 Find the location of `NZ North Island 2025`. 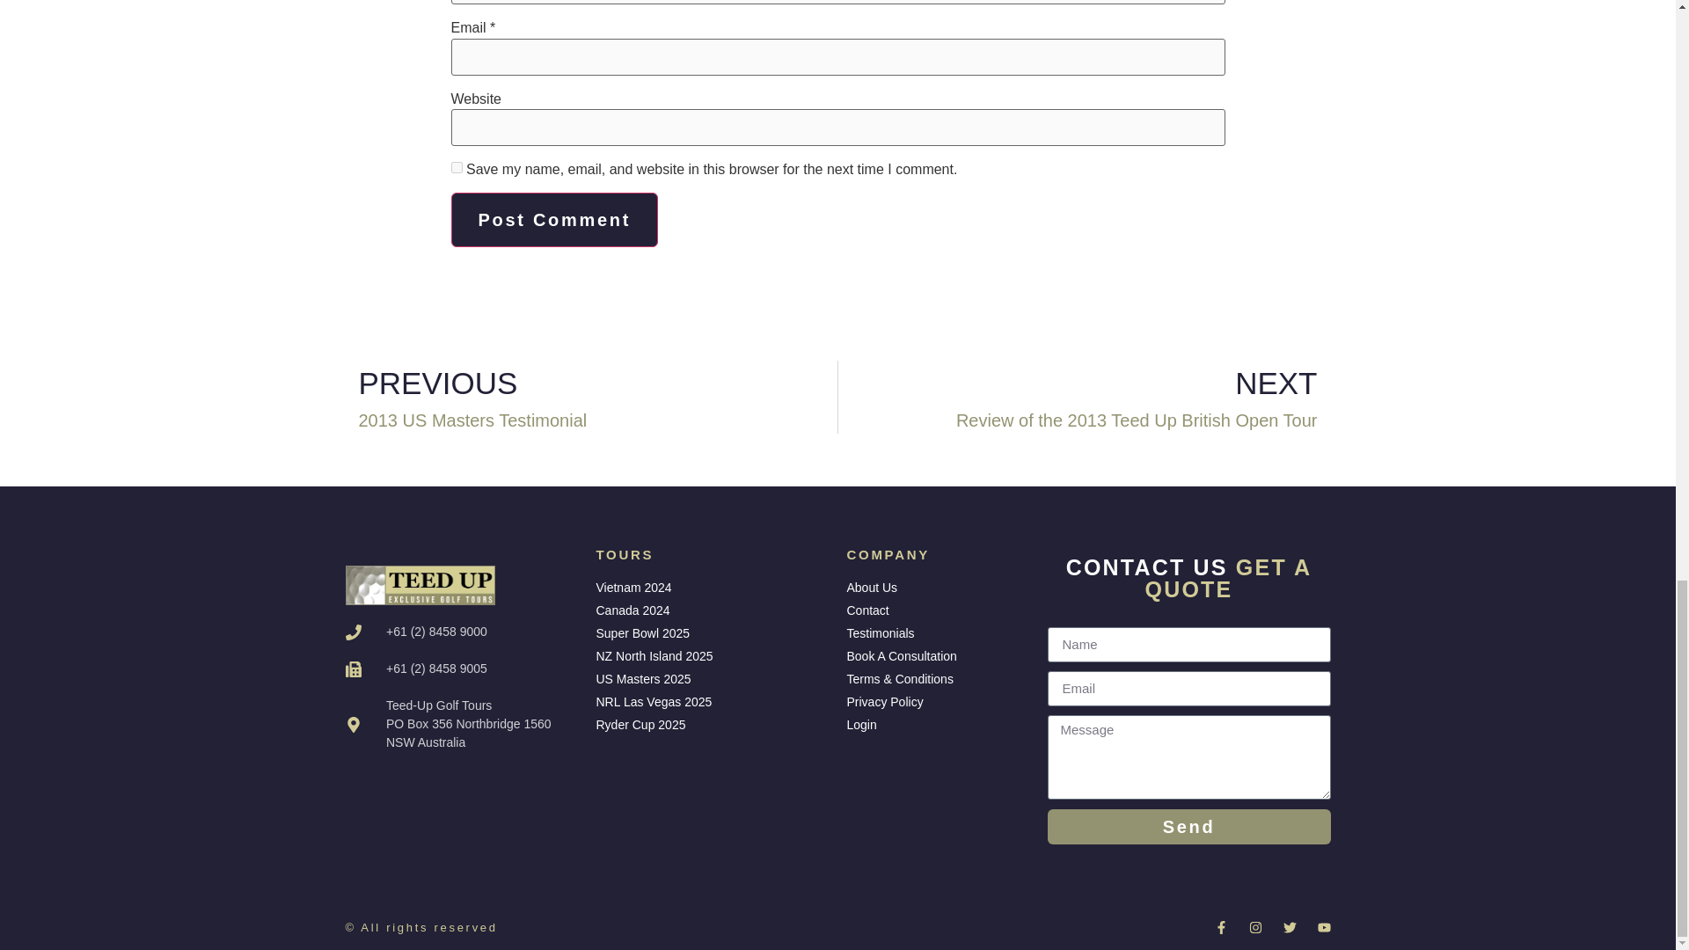

NZ North Island 2025 is located at coordinates (713, 656).